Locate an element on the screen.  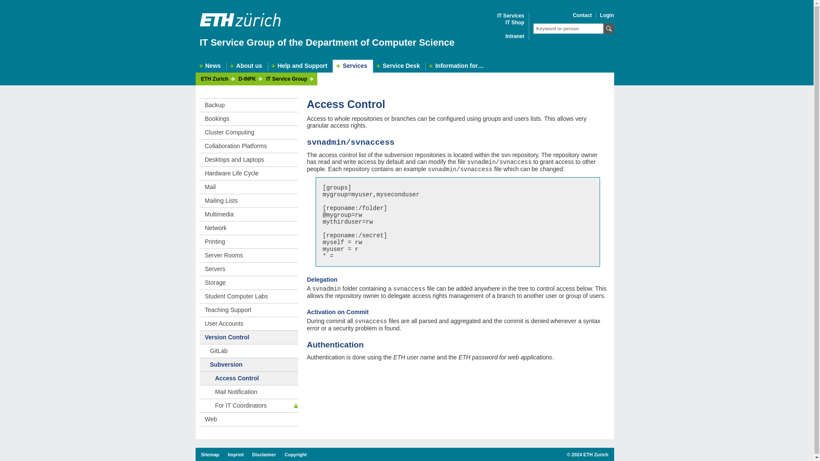
IT Services is located at coordinates (510, 16).